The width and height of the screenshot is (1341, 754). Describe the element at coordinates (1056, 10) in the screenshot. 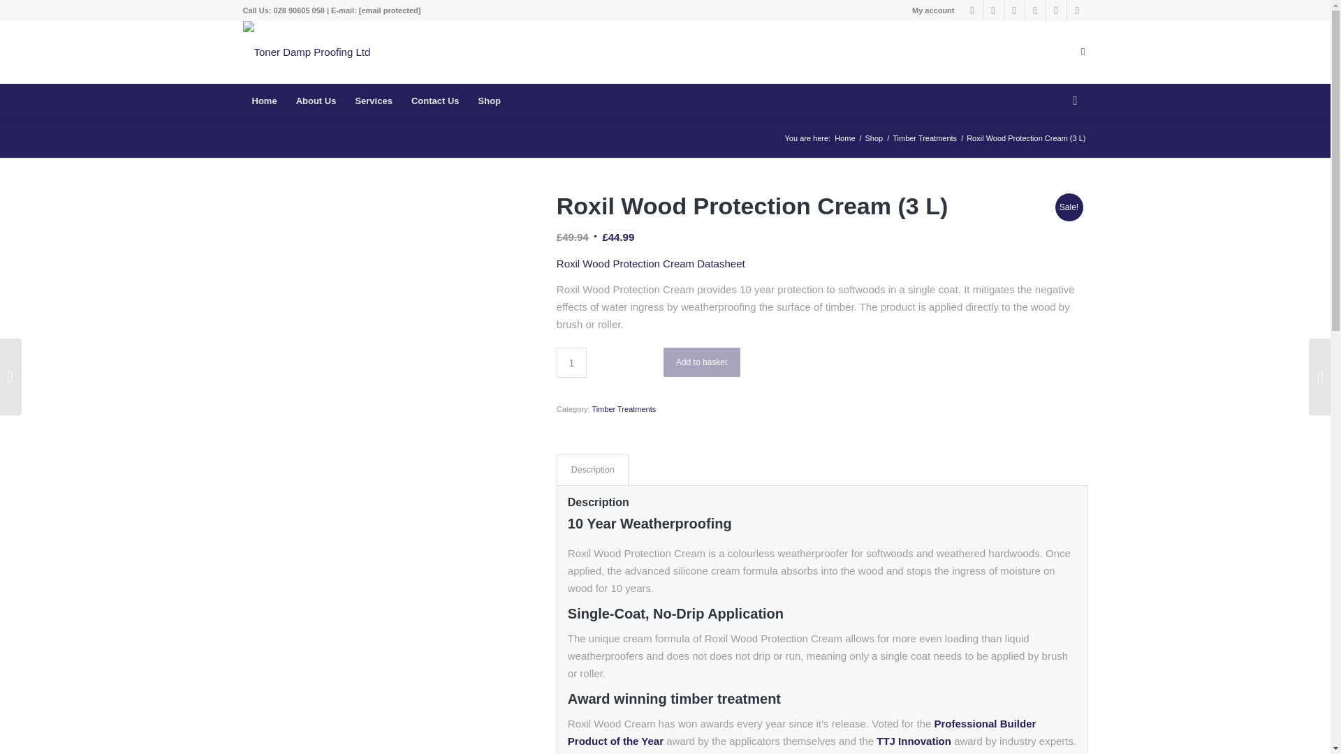

I see `Youtube` at that location.